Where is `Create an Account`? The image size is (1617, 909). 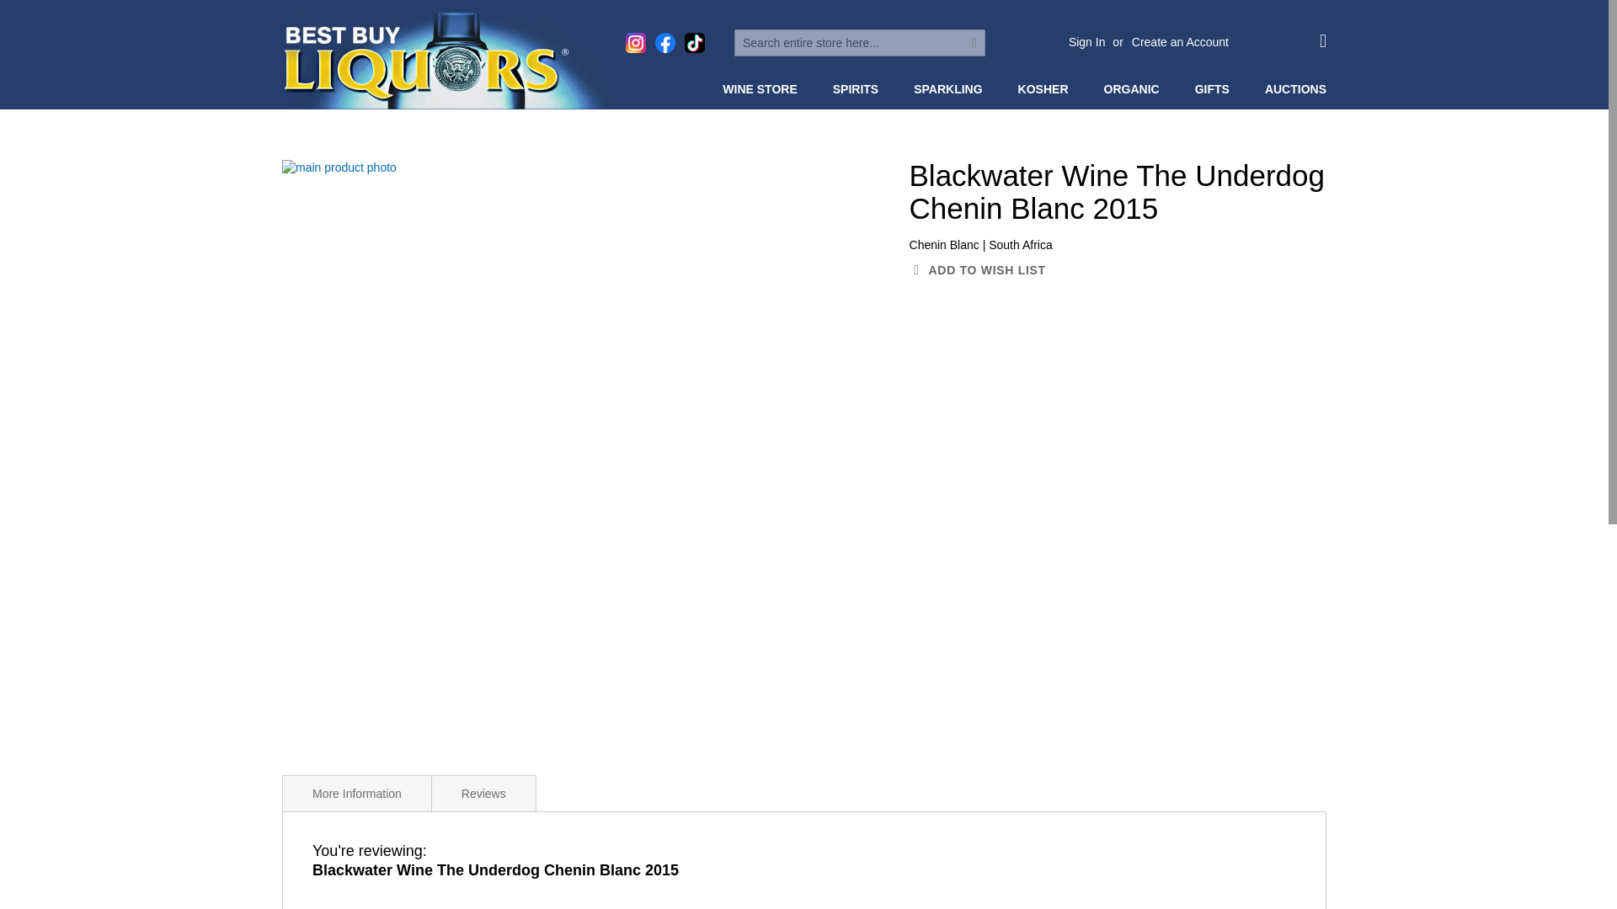 Create an Account is located at coordinates (1181, 42).